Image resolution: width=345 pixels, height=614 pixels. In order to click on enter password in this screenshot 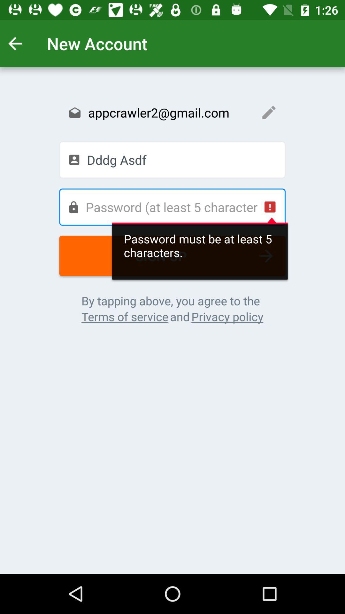, I will do `click(172, 207)`.